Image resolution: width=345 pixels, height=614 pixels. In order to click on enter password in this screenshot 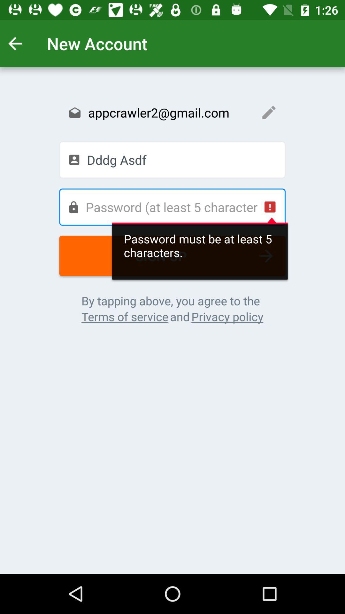, I will do `click(172, 207)`.